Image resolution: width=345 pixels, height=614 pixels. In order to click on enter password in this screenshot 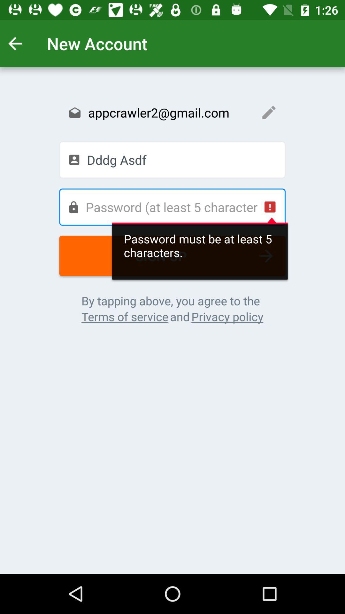, I will do `click(172, 207)`.